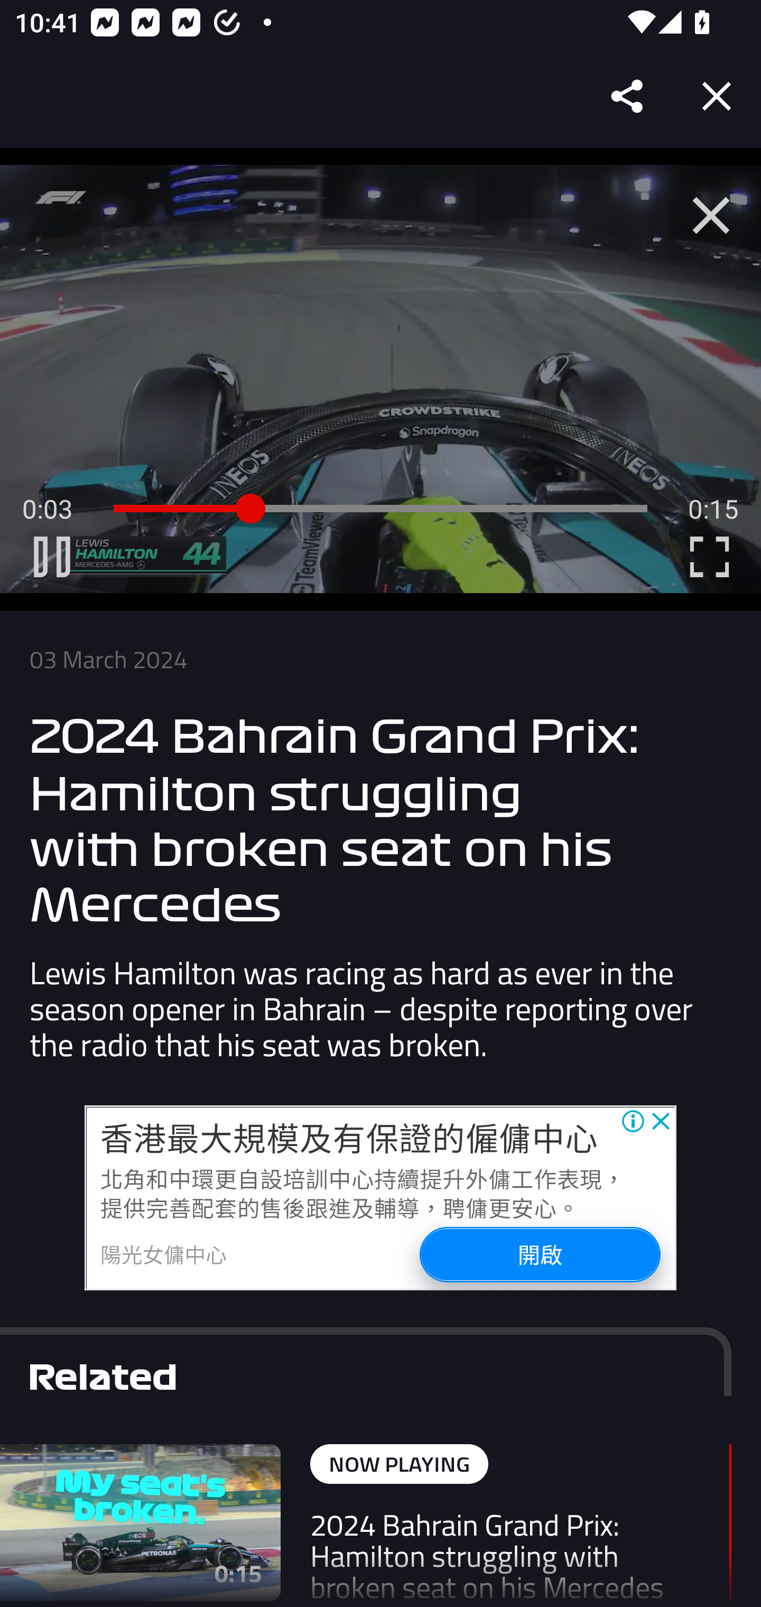 The image size is (761, 1607). What do you see at coordinates (539, 1253) in the screenshot?
I see `開啟` at bounding box center [539, 1253].